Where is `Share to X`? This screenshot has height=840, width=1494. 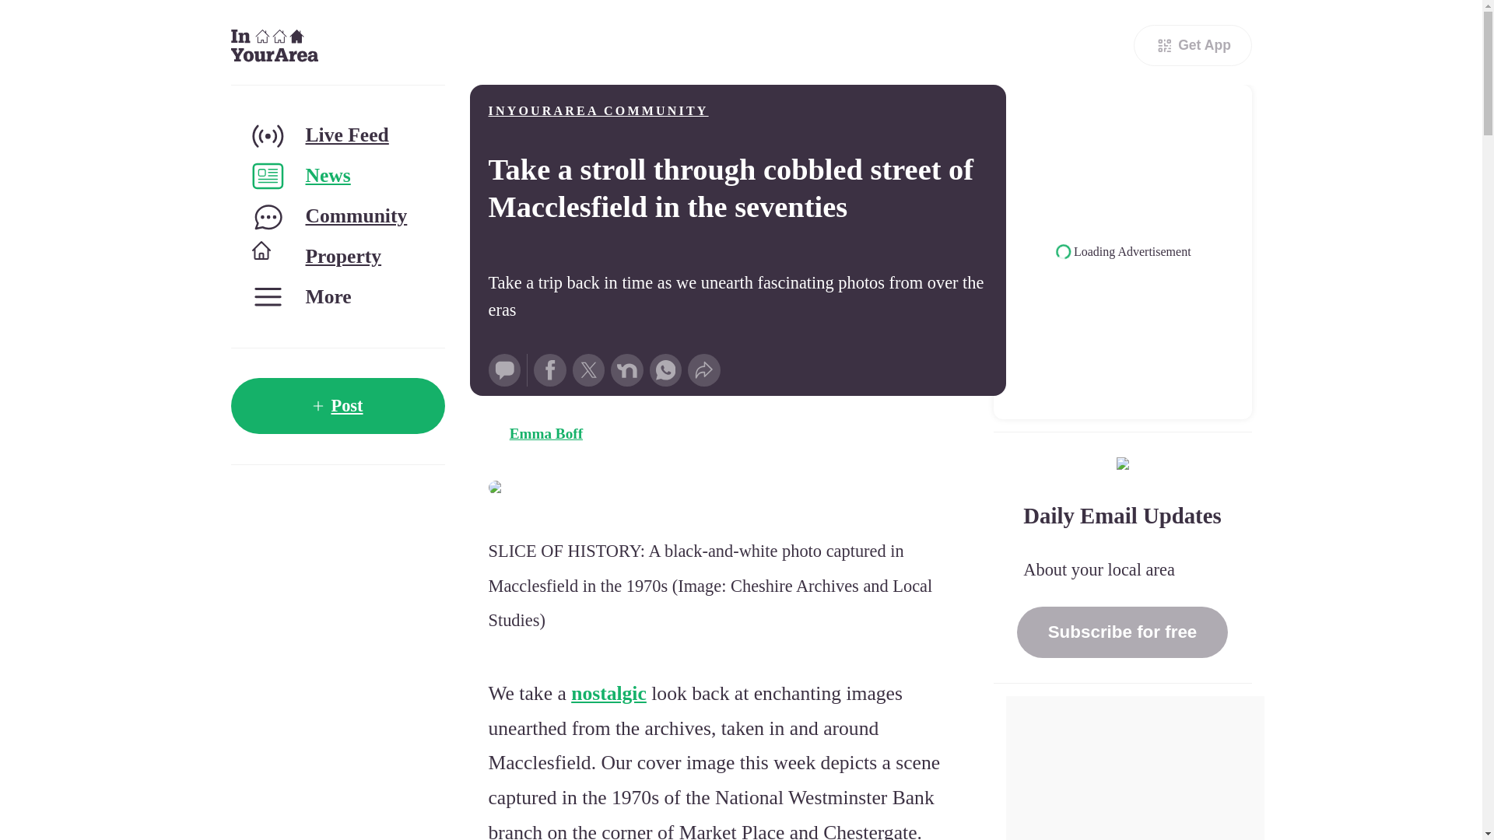
Share to X is located at coordinates (588, 369).